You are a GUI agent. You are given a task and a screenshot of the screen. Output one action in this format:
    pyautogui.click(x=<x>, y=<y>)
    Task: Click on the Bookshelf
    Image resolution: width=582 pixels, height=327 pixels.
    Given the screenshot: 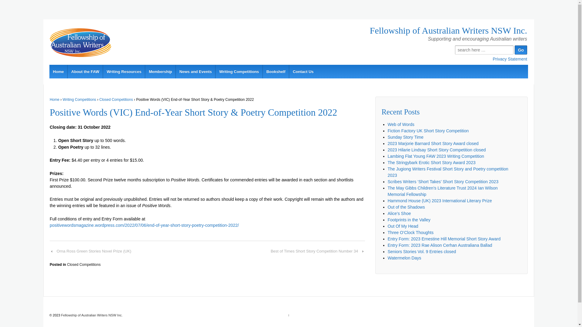 What is the action you would take?
    pyautogui.click(x=276, y=71)
    